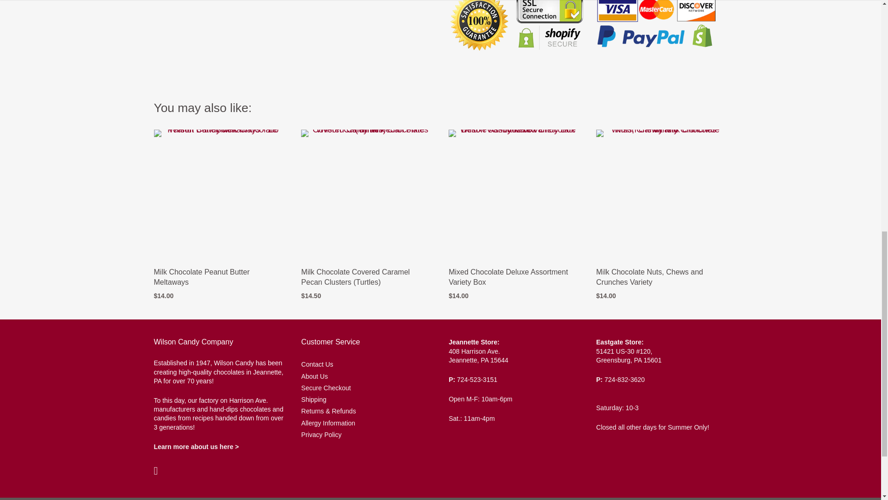  I want to click on Mixed Chocolate Deluxe Assortment Variety Box, so click(508, 277).